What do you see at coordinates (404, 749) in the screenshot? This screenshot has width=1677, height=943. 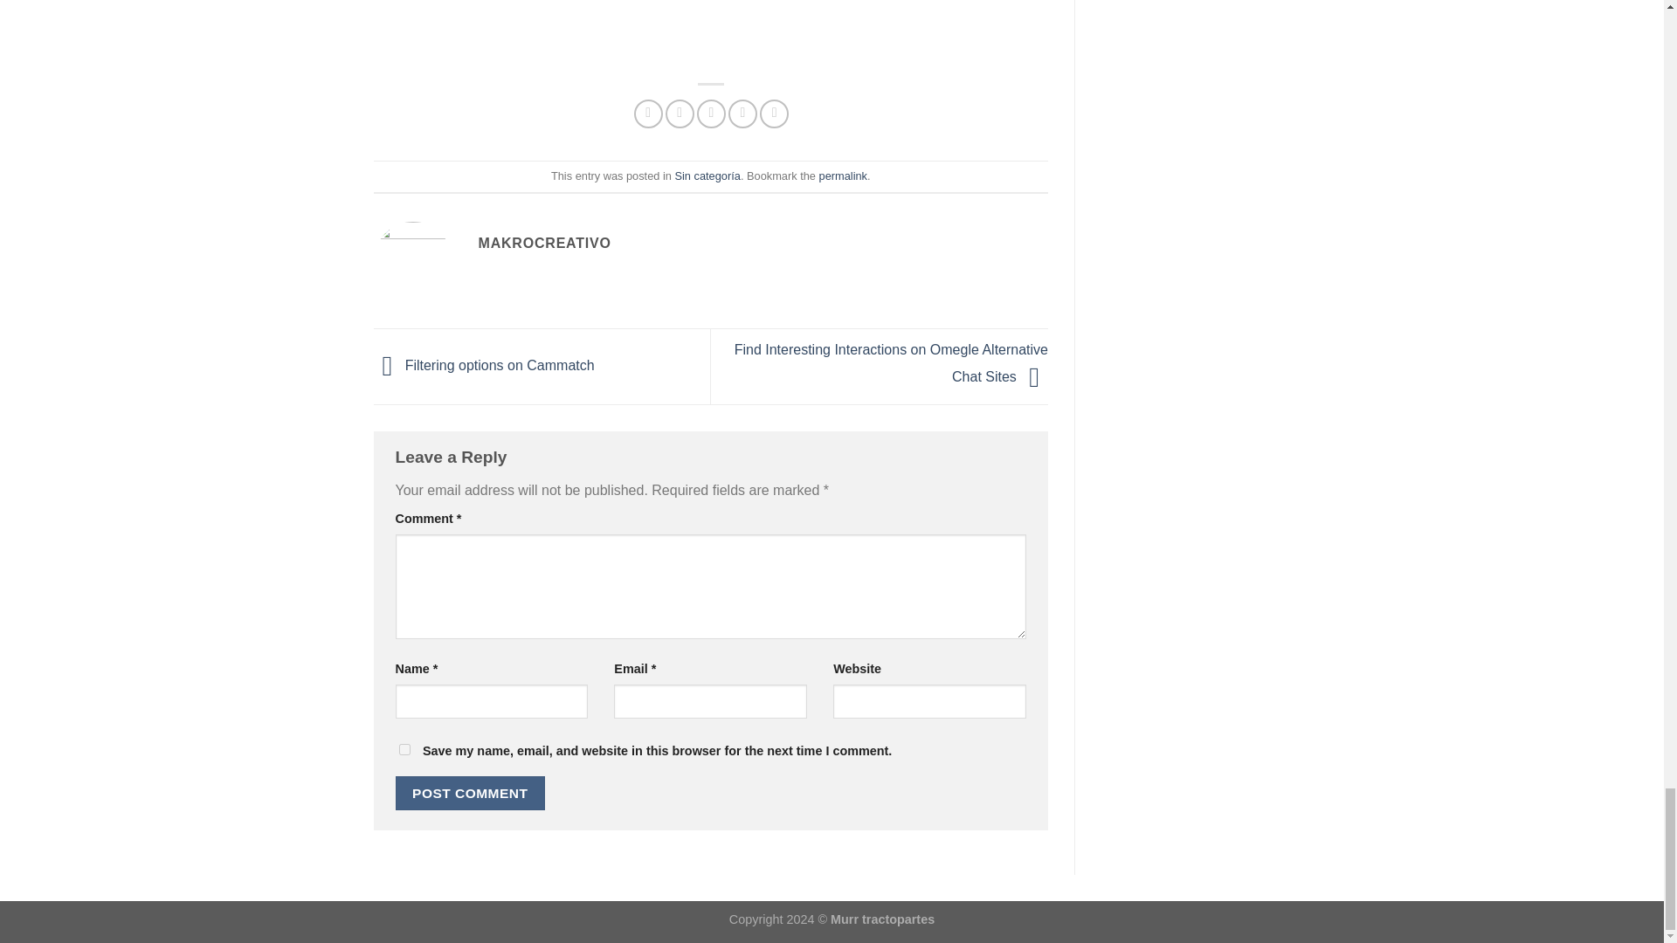 I see `yes` at bounding box center [404, 749].